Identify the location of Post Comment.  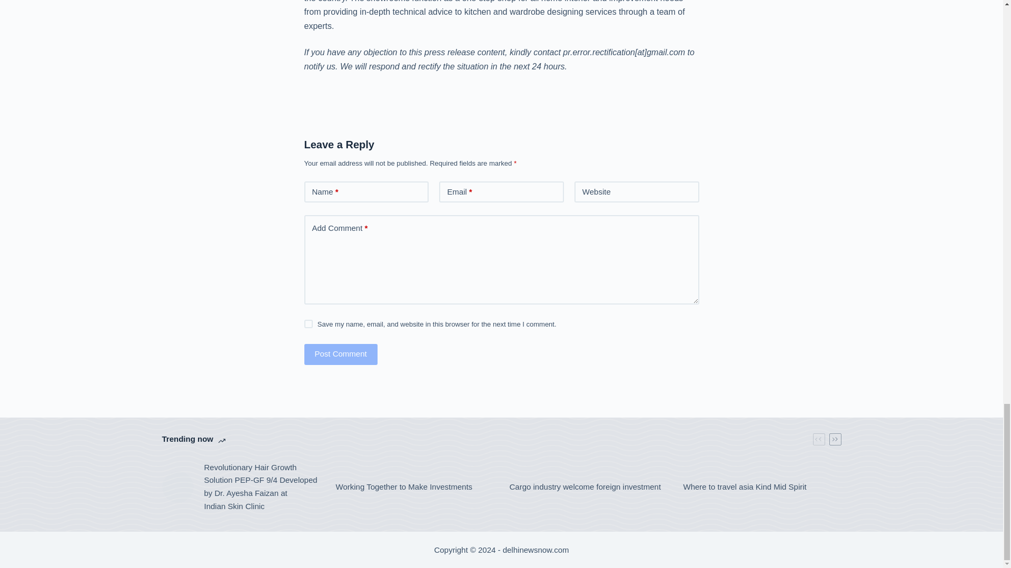
(340, 354).